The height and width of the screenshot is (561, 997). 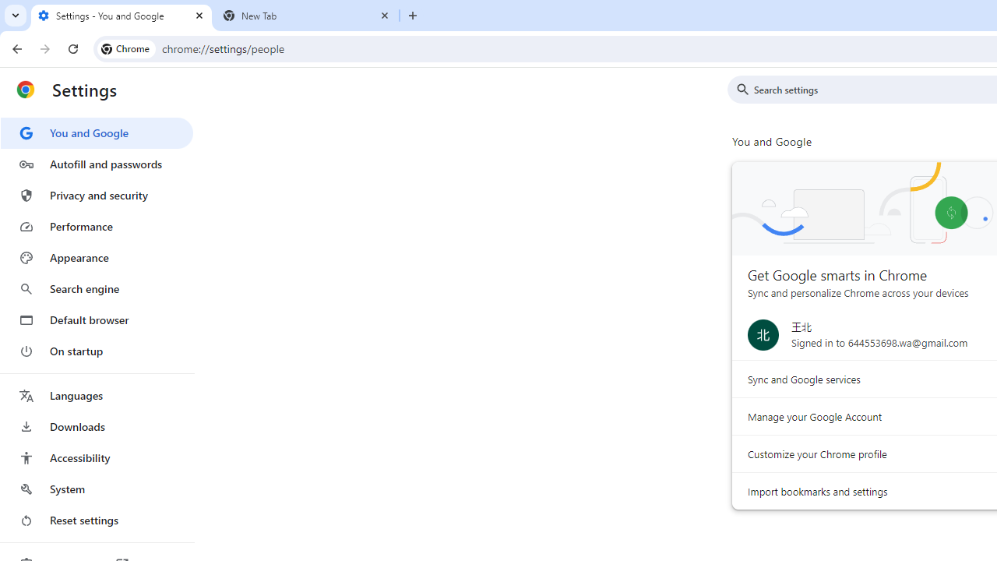 I want to click on Performance, so click(x=97, y=226).